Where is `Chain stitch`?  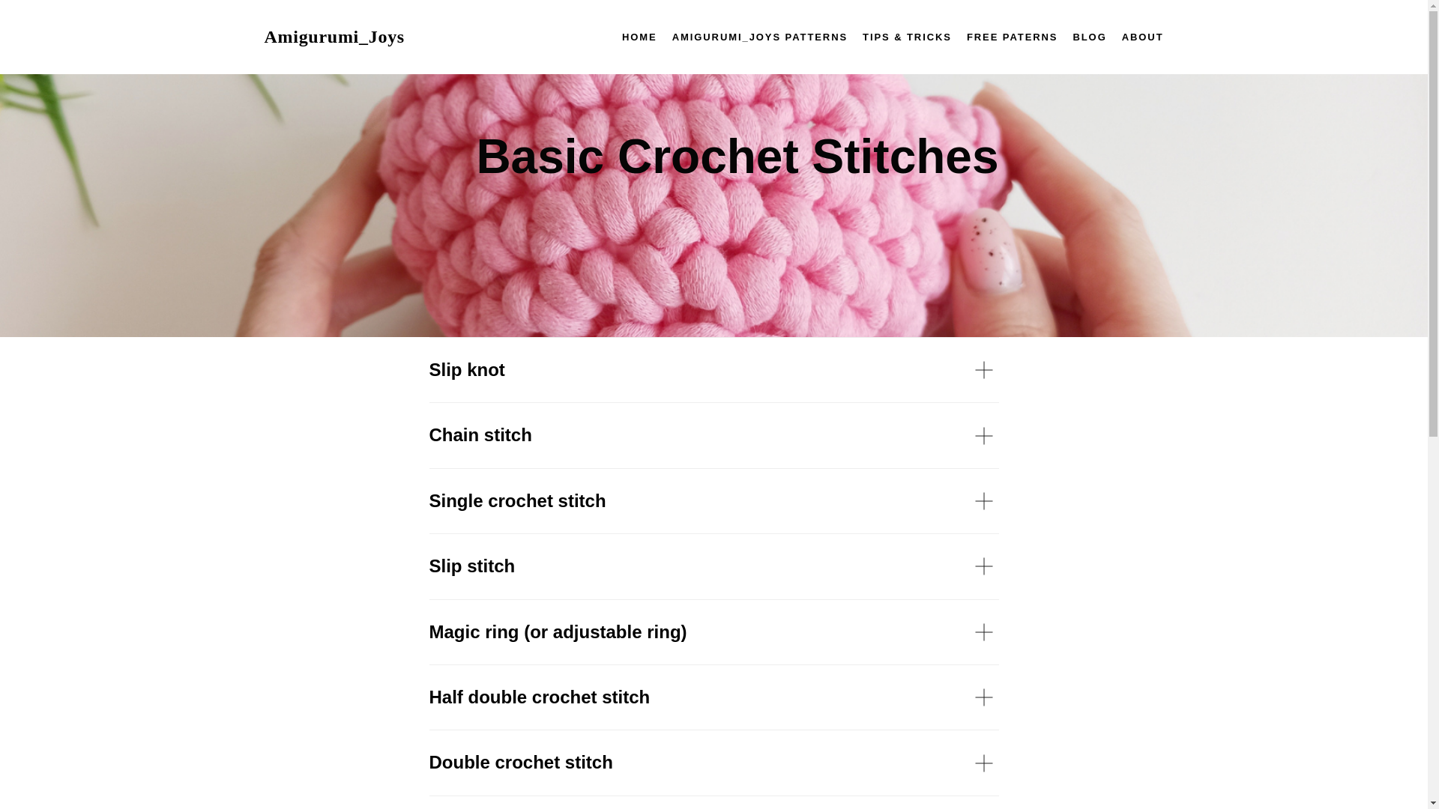
Chain stitch is located at coordinates (714, 434).